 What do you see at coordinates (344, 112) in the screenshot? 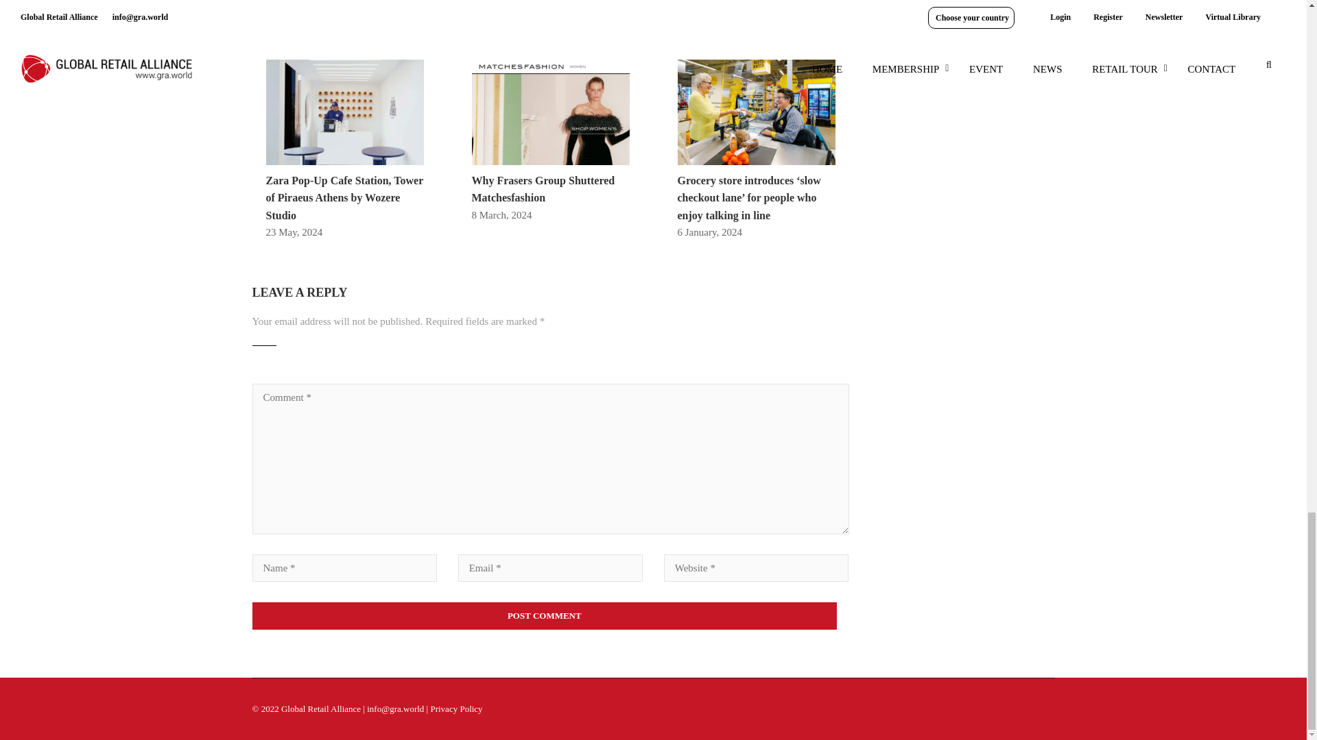
I see `zara-popup-cafe-athens` at bounding box center [344, 112].